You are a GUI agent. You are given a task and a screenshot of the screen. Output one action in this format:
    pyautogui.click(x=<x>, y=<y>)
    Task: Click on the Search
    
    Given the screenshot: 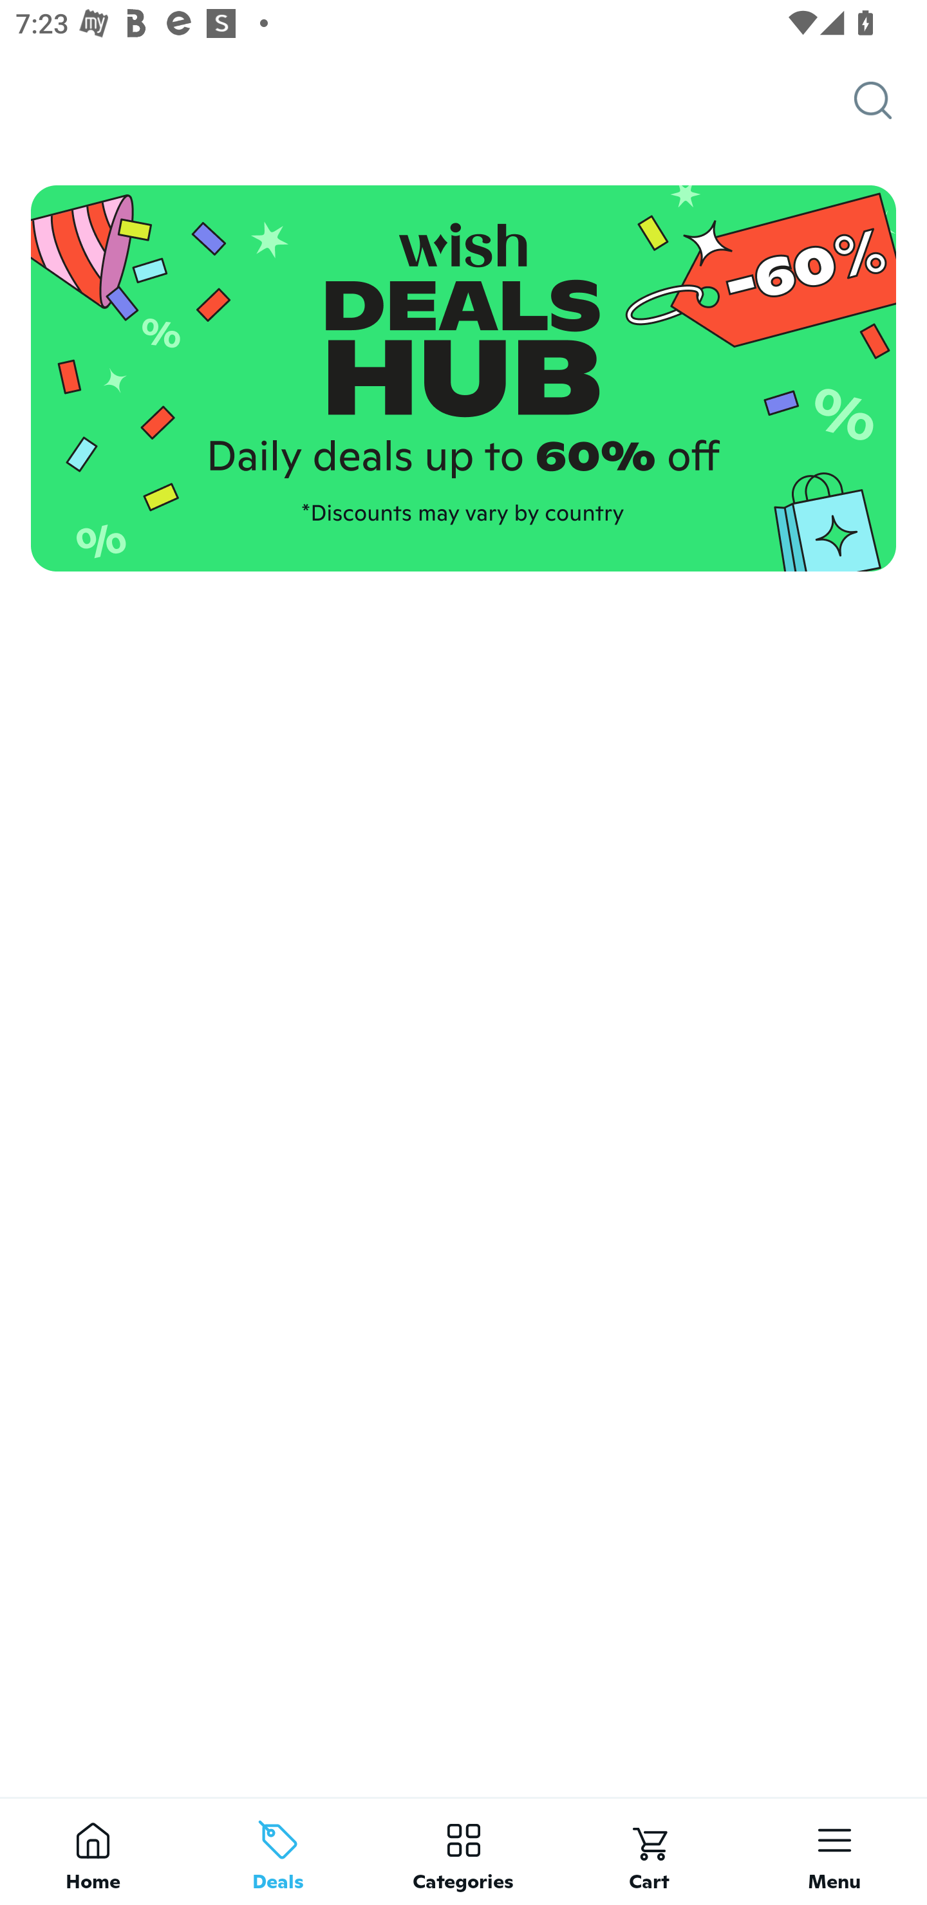 What is the action you would take?
    pyautogui.click(x=890, y=100)
    